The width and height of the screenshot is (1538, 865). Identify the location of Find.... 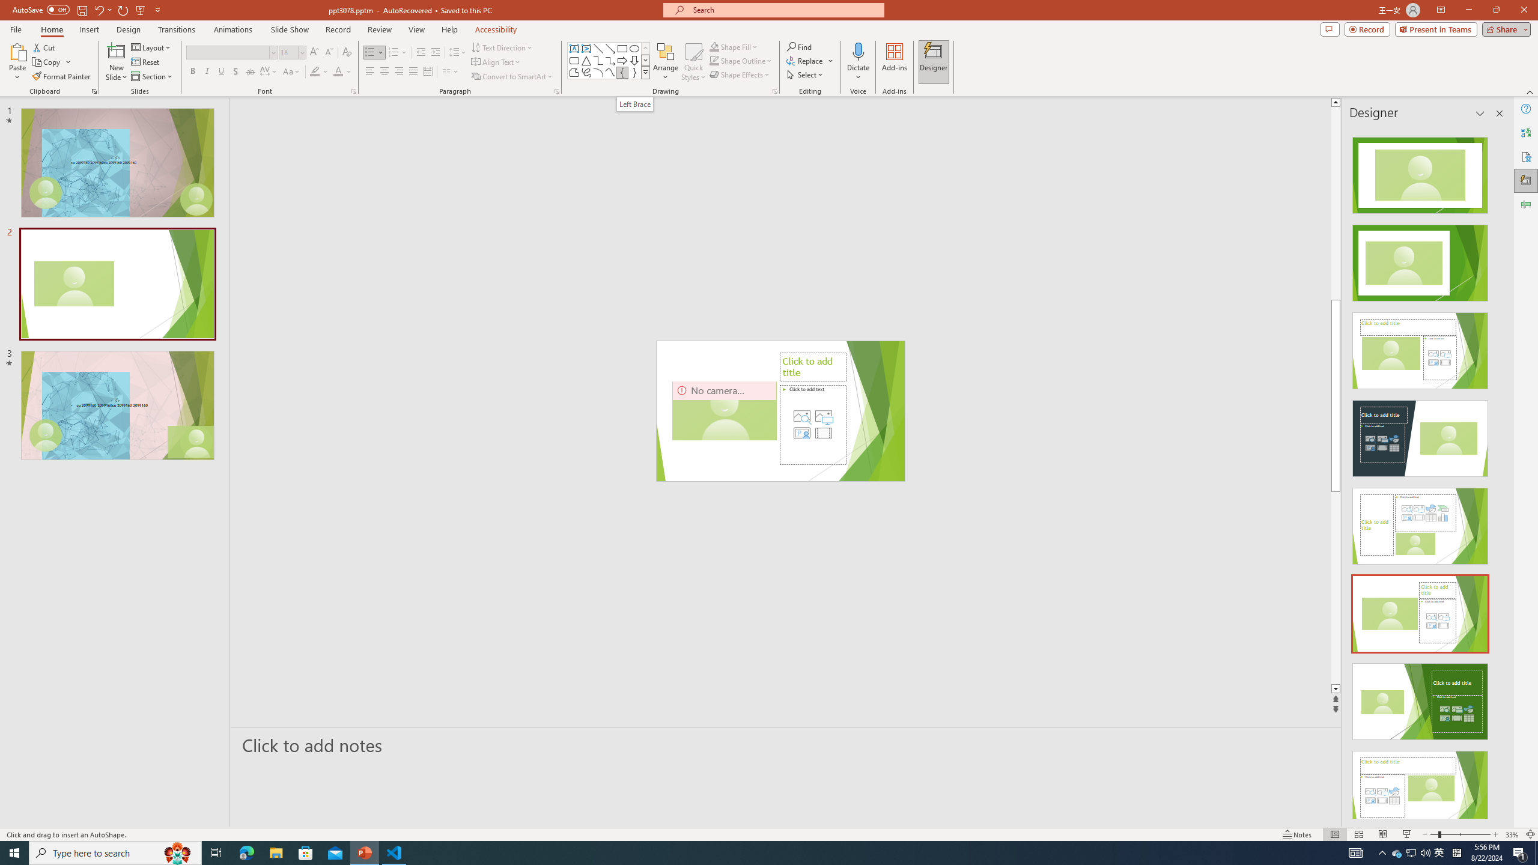
(799, 47).